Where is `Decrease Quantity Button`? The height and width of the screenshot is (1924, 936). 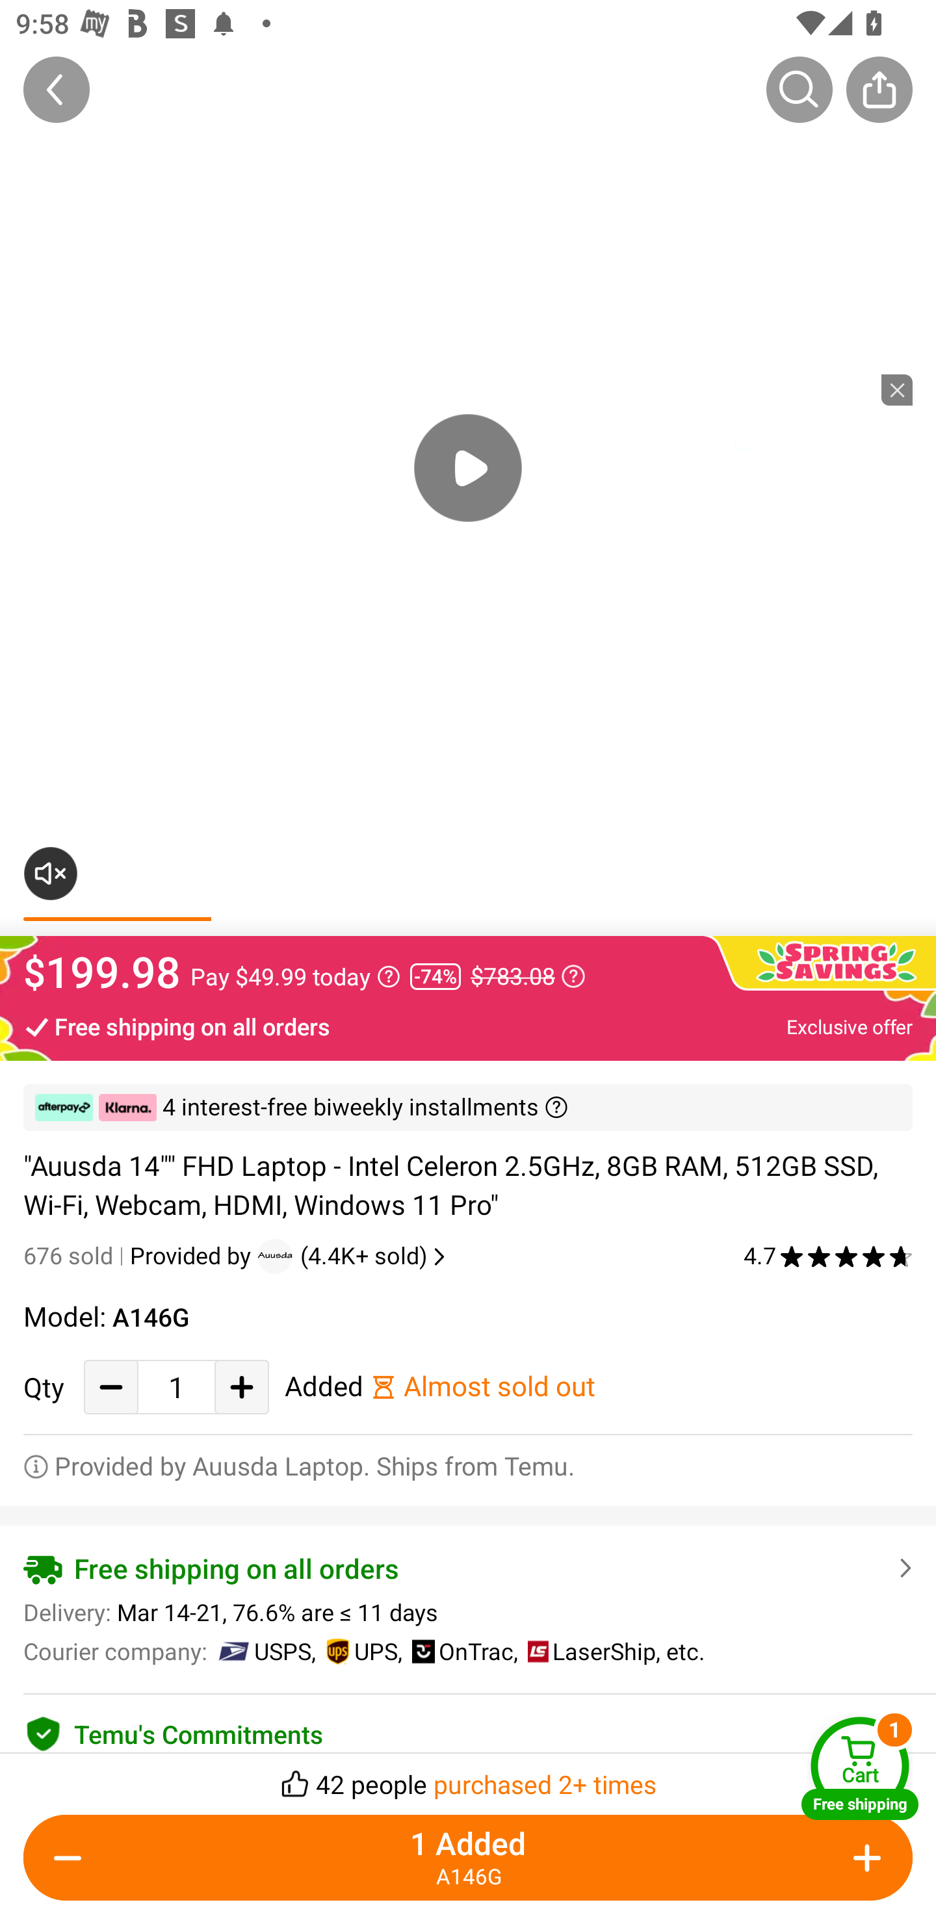
Decrease Quantity Button is located at coordinates (111, 1387).